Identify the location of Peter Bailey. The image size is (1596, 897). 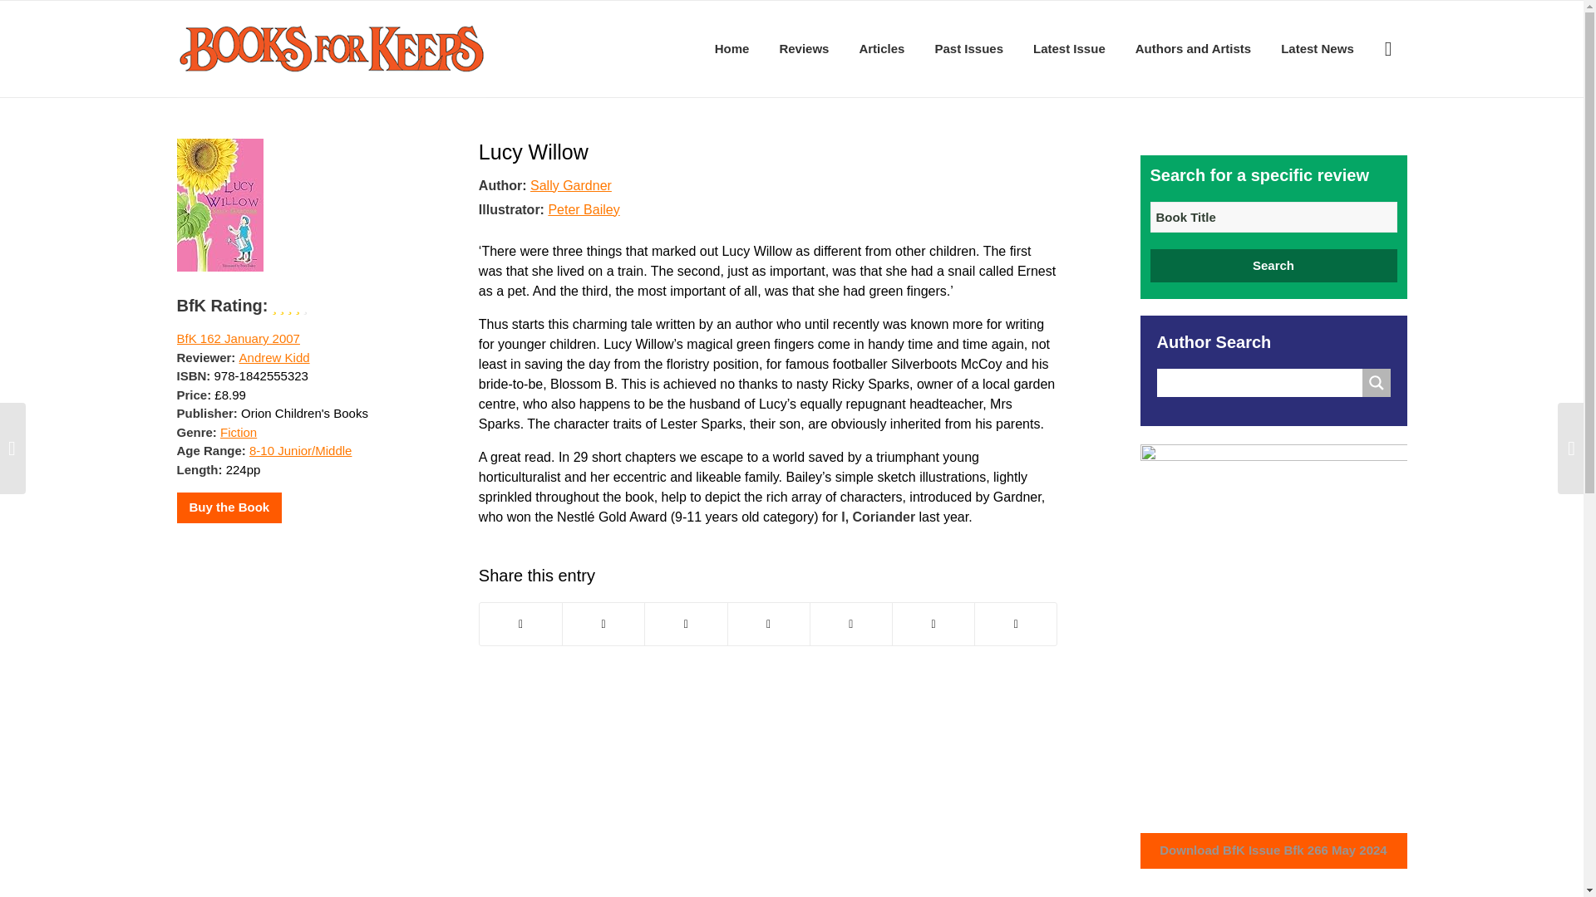
(583, 209).